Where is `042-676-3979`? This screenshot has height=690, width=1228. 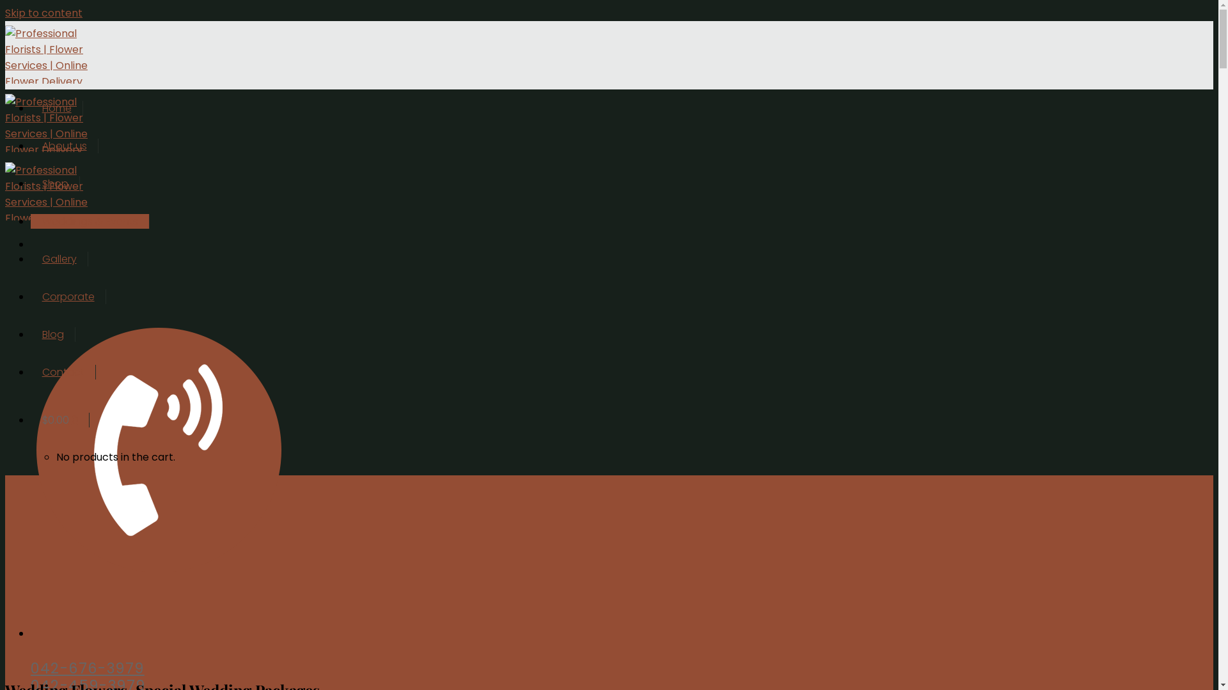 042-676-3979 is located at coordinates (88, 668).